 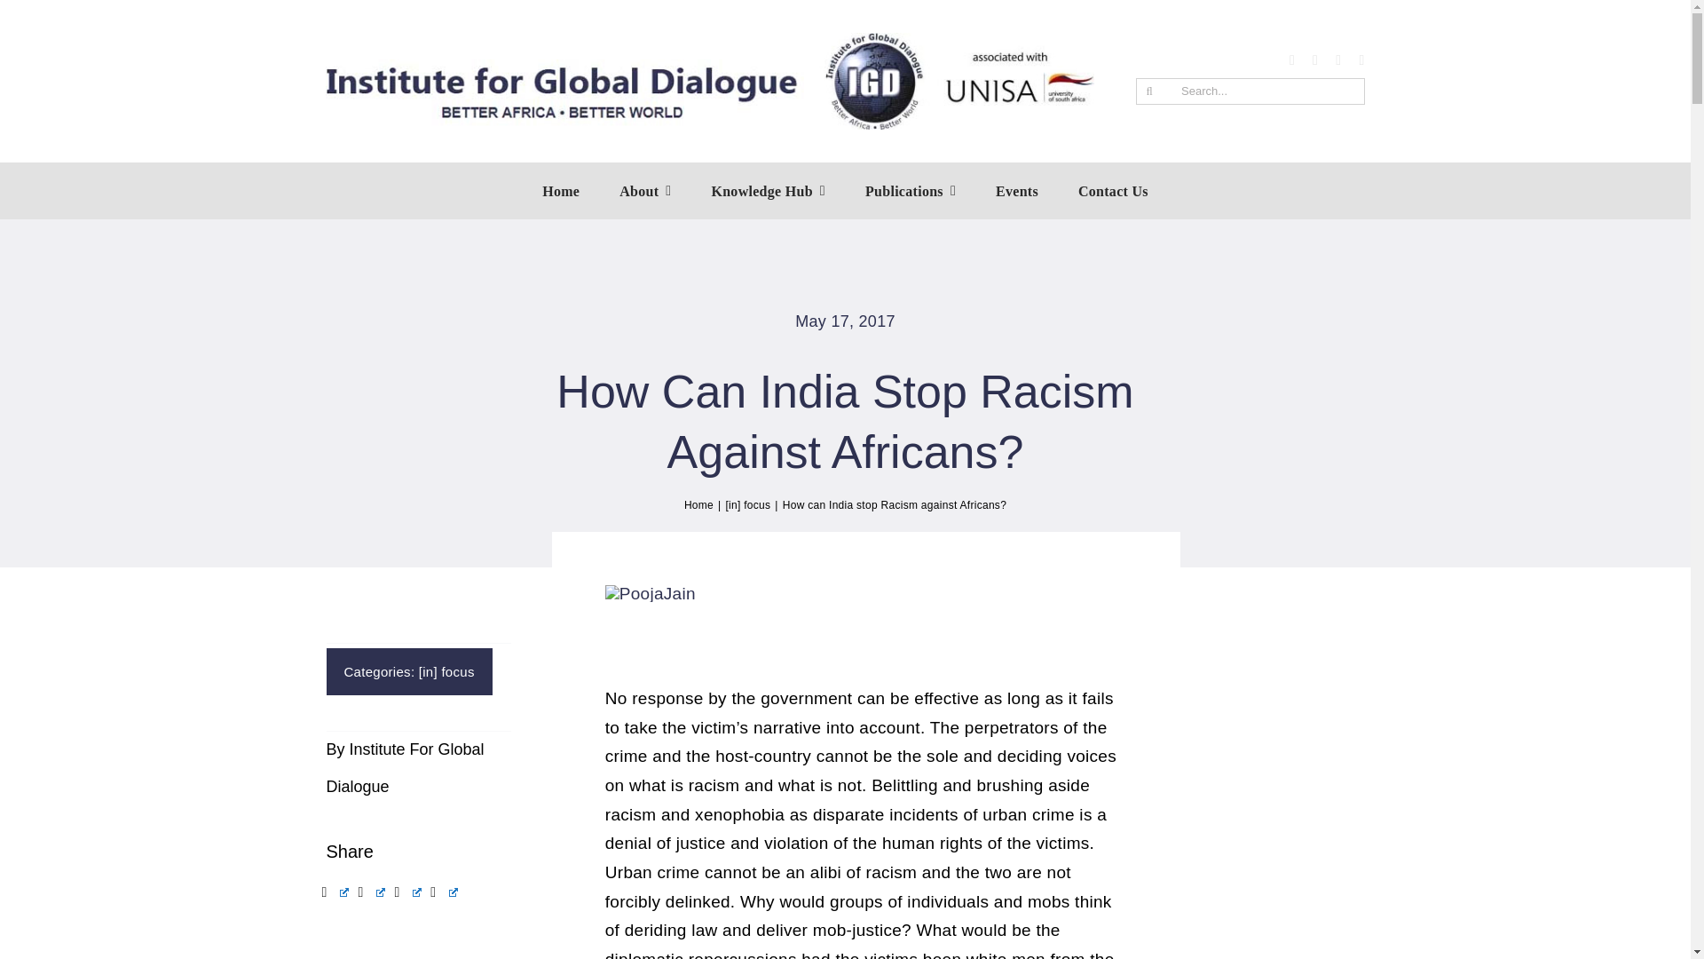 What do you see at coordinates (767, 190) in the screenshot?
I see `Knowledge Hub` at bounding box center [767, 190].